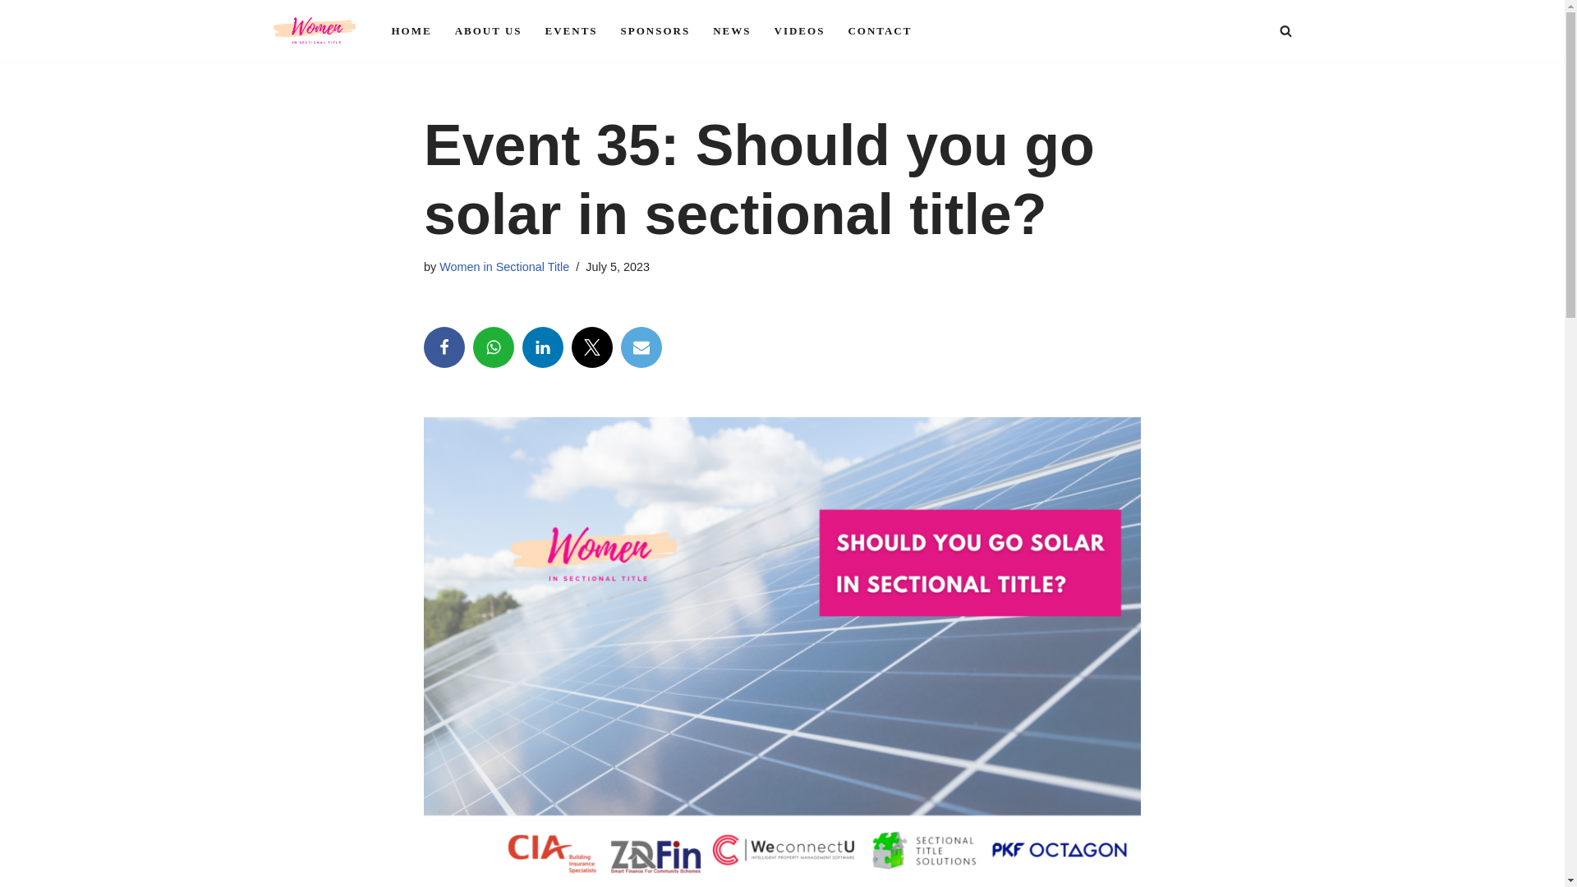  Describe the element at coordinates (879, 30) in the screenshot. I see `CONTACT` at that location.